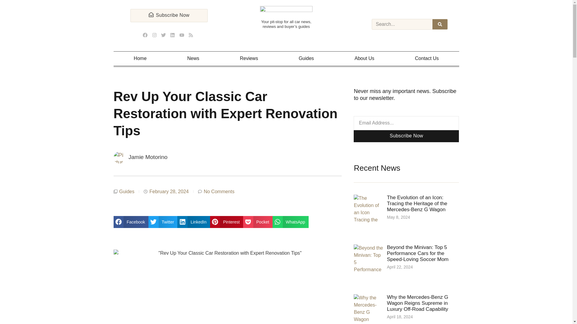 This screenshot has height=324, width=577. I want to click on Jamie Motorino, so click(141, 157).